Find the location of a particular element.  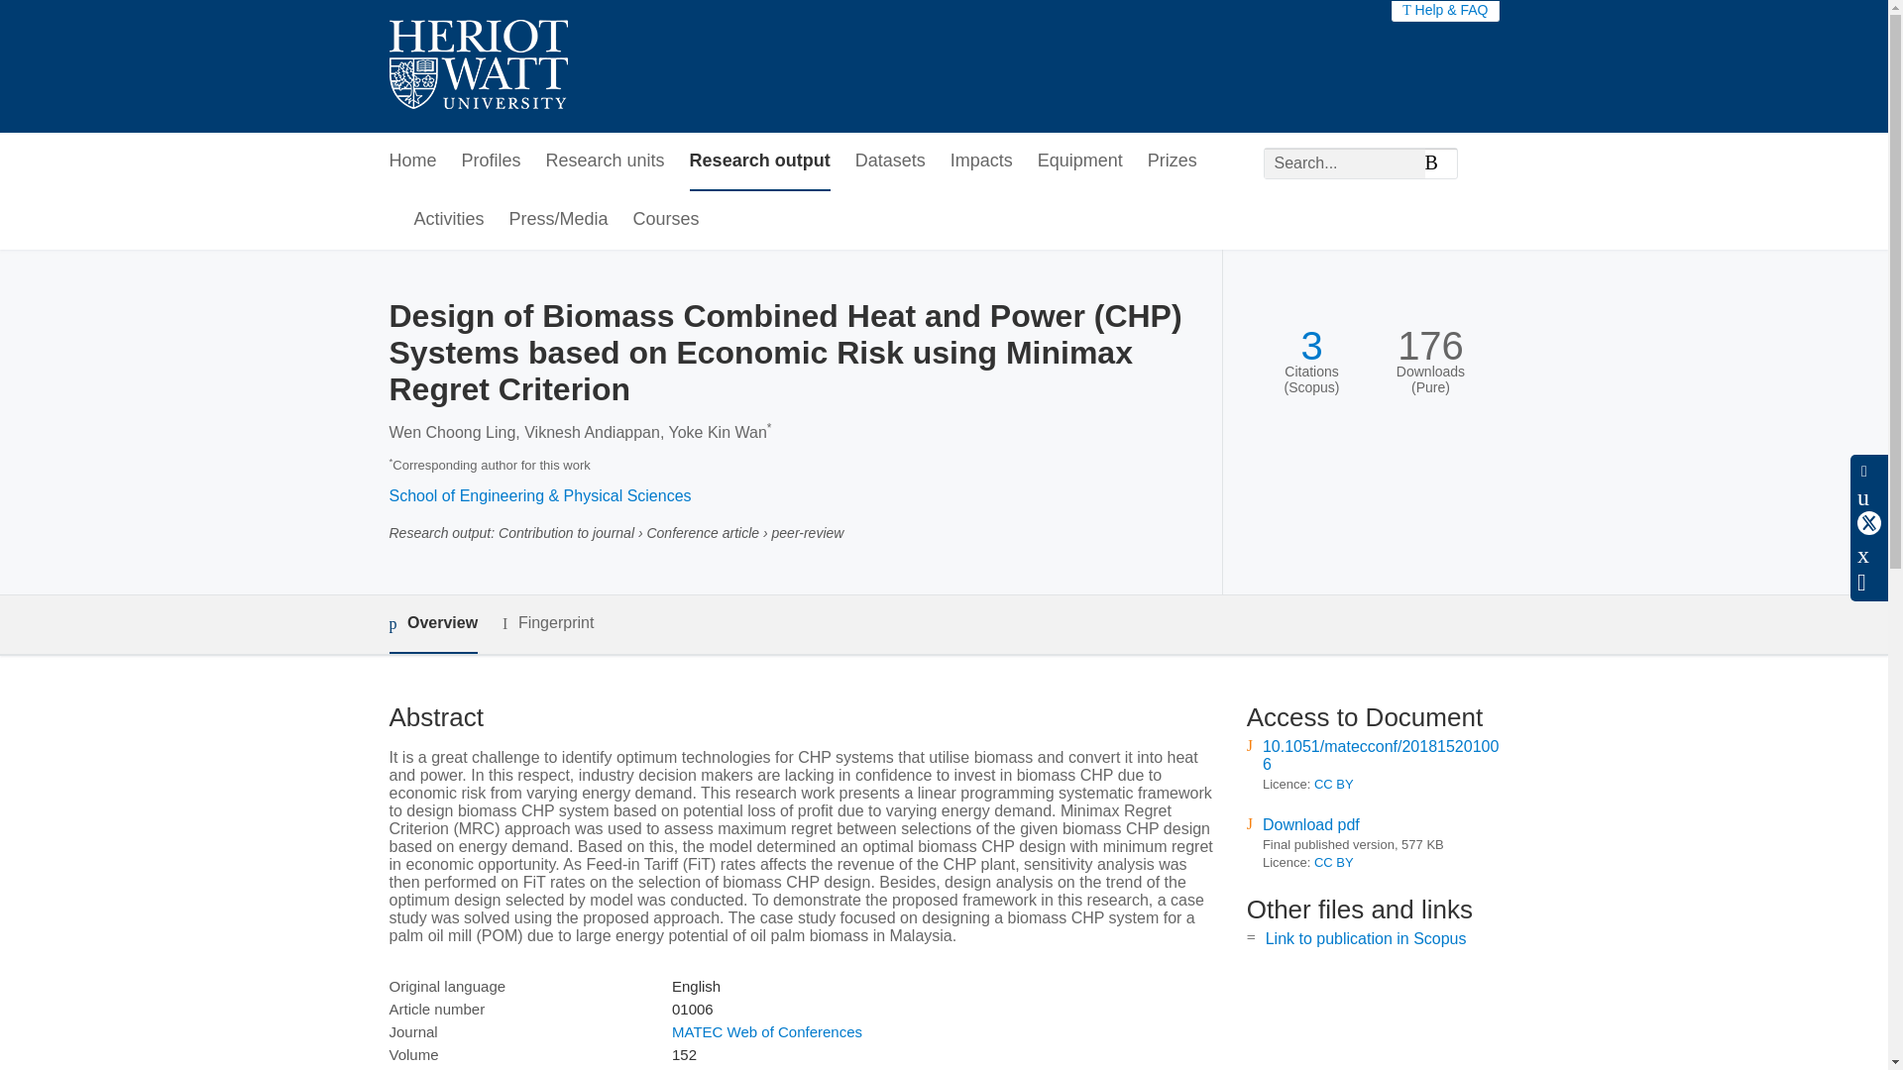

Datasets is located at coordinates (890, 161).